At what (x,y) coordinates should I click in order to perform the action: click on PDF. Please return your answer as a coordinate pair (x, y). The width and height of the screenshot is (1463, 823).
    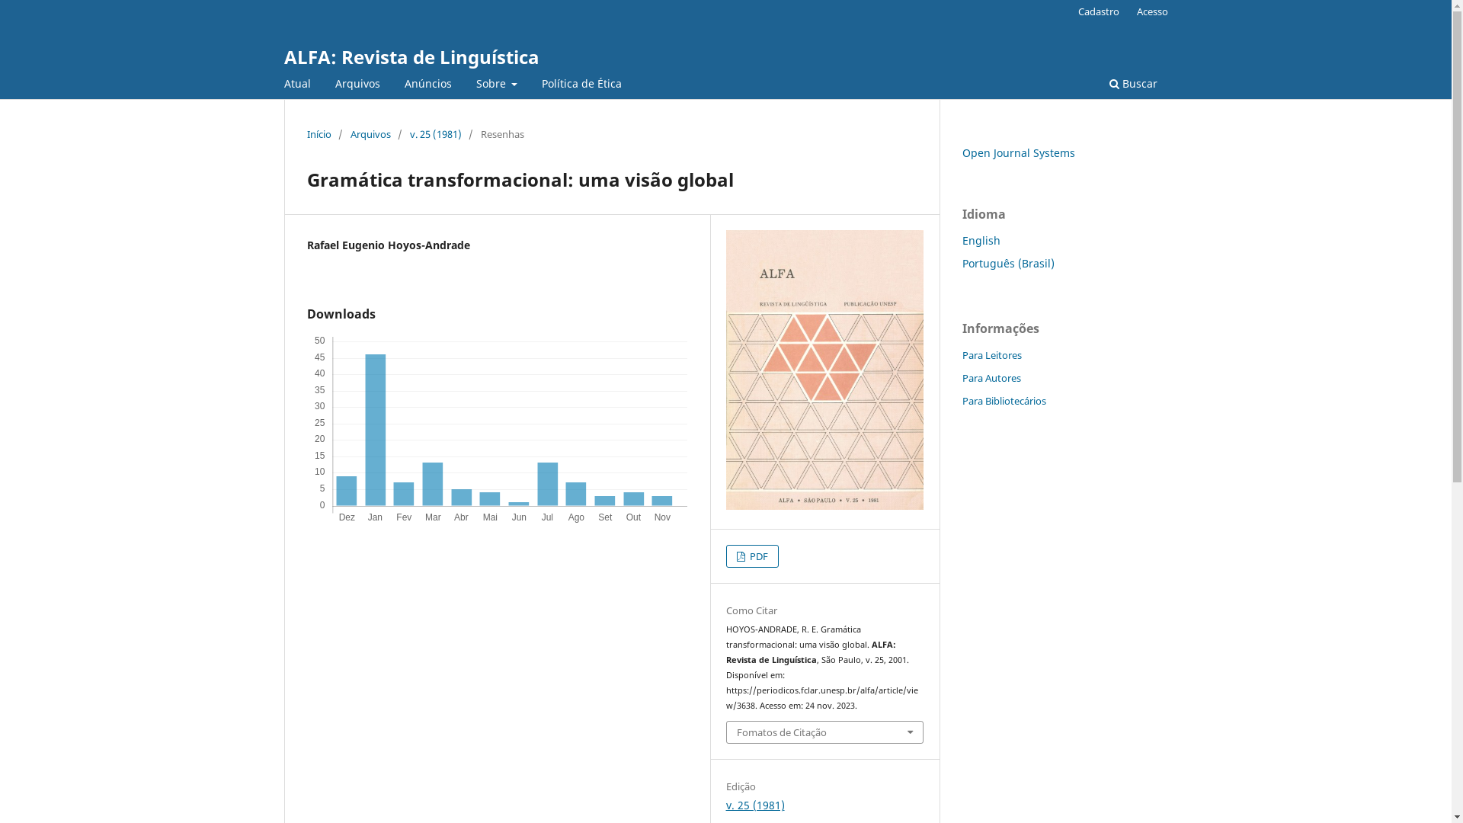
    Looking at the image, I should click on (753, 556).